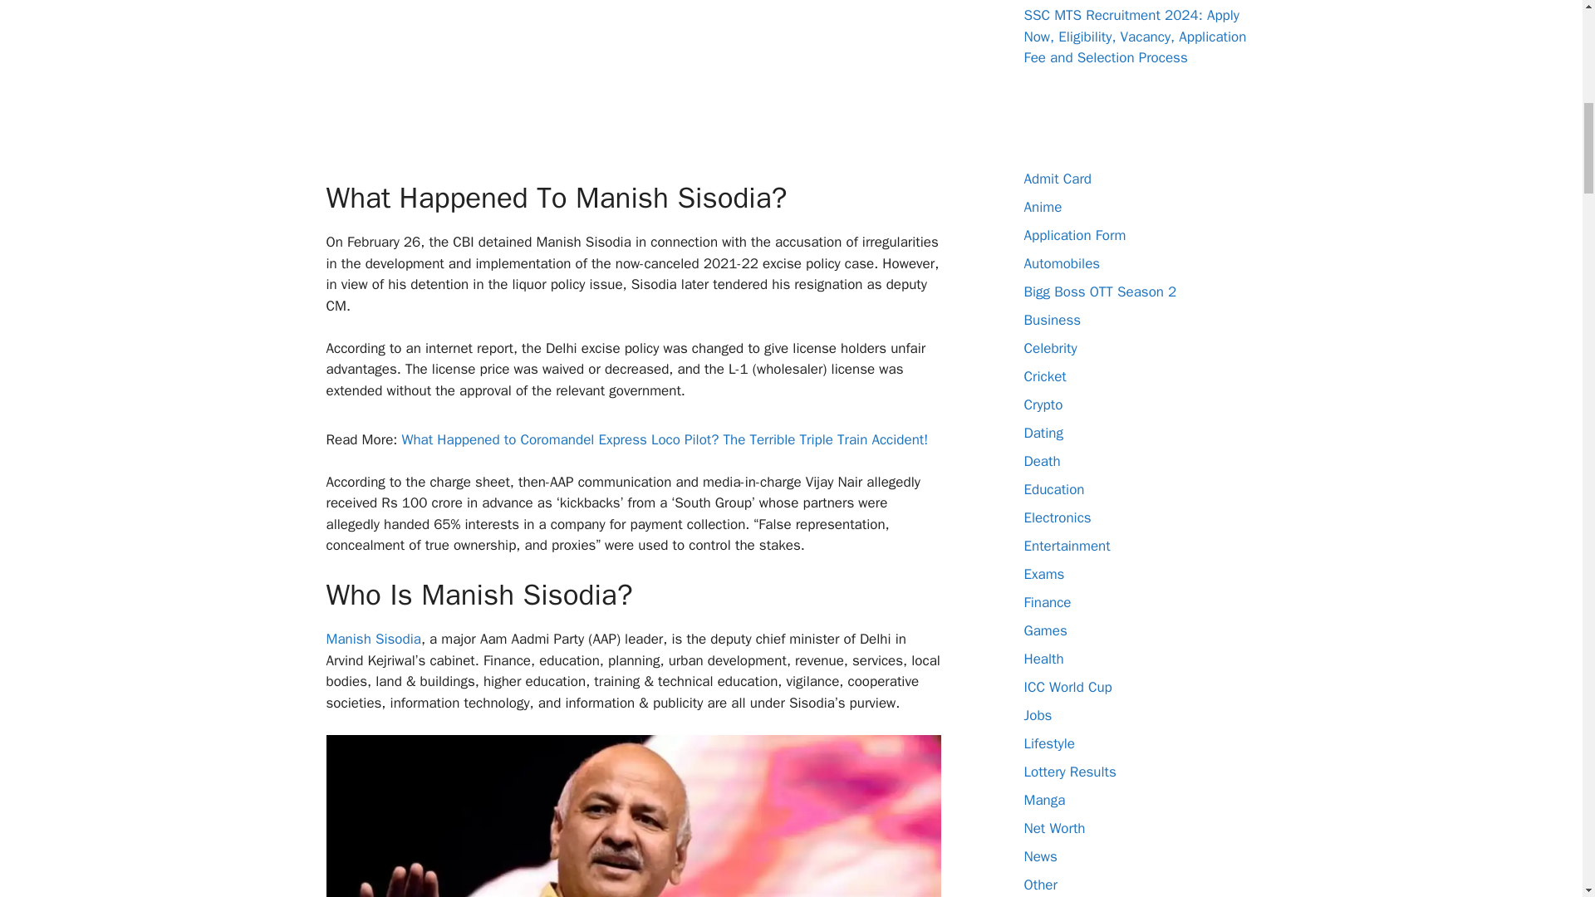 The height and width of the screenshot is (897, 1595). Describe the element at coordinates (680, 86) in the screenshot. I see `Advertisement` at that location.